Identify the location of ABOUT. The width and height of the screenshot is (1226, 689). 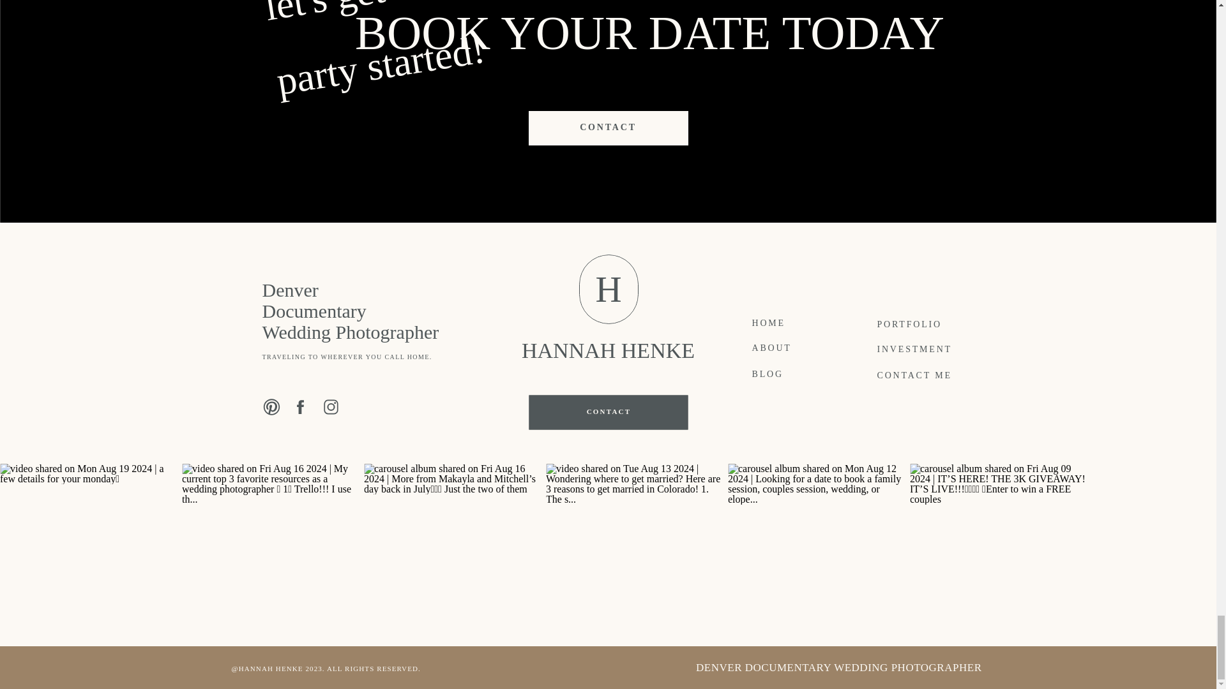
(794, 352).